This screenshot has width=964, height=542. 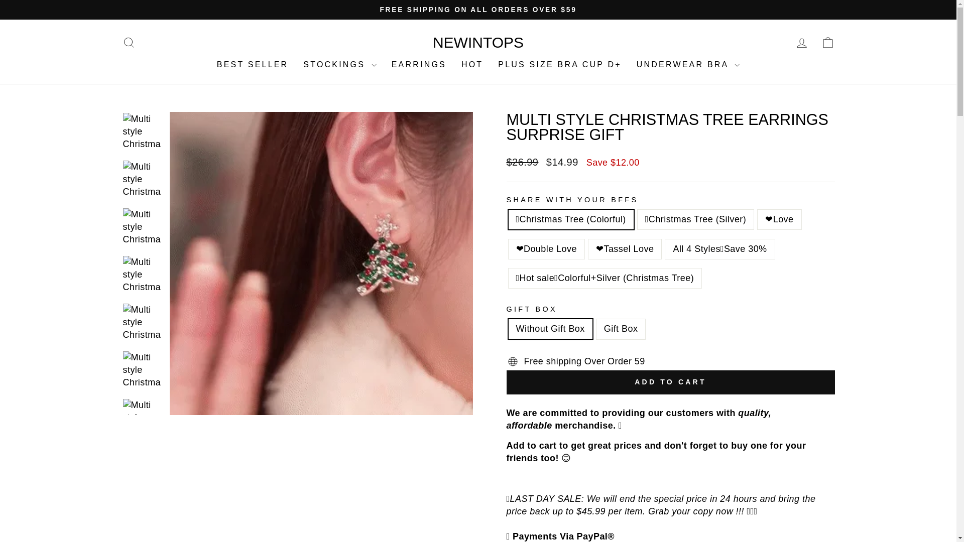 I want to click on ACCOUNT, so click(x=252, y=64).